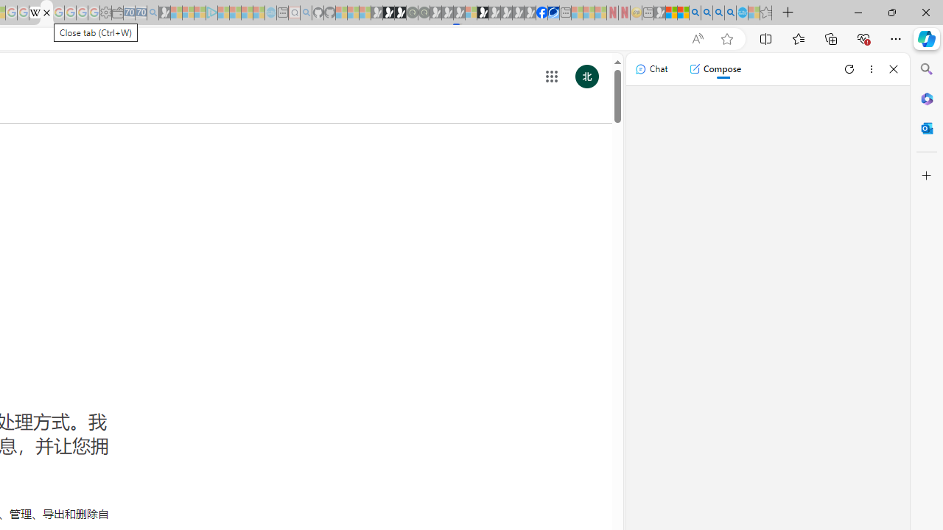  Describe the element at coordinates (118, 13) in the screenshot. I see `Wallet - Sleeping` at that location.